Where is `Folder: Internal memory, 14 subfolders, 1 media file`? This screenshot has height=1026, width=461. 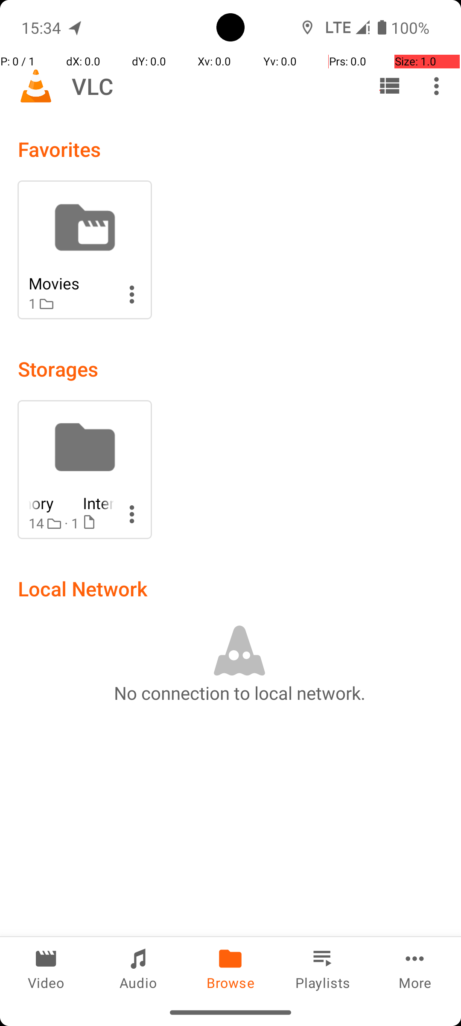 Folder: Internal memory, 14 subfolders, 1 media file is located at coordinates (85, 469).